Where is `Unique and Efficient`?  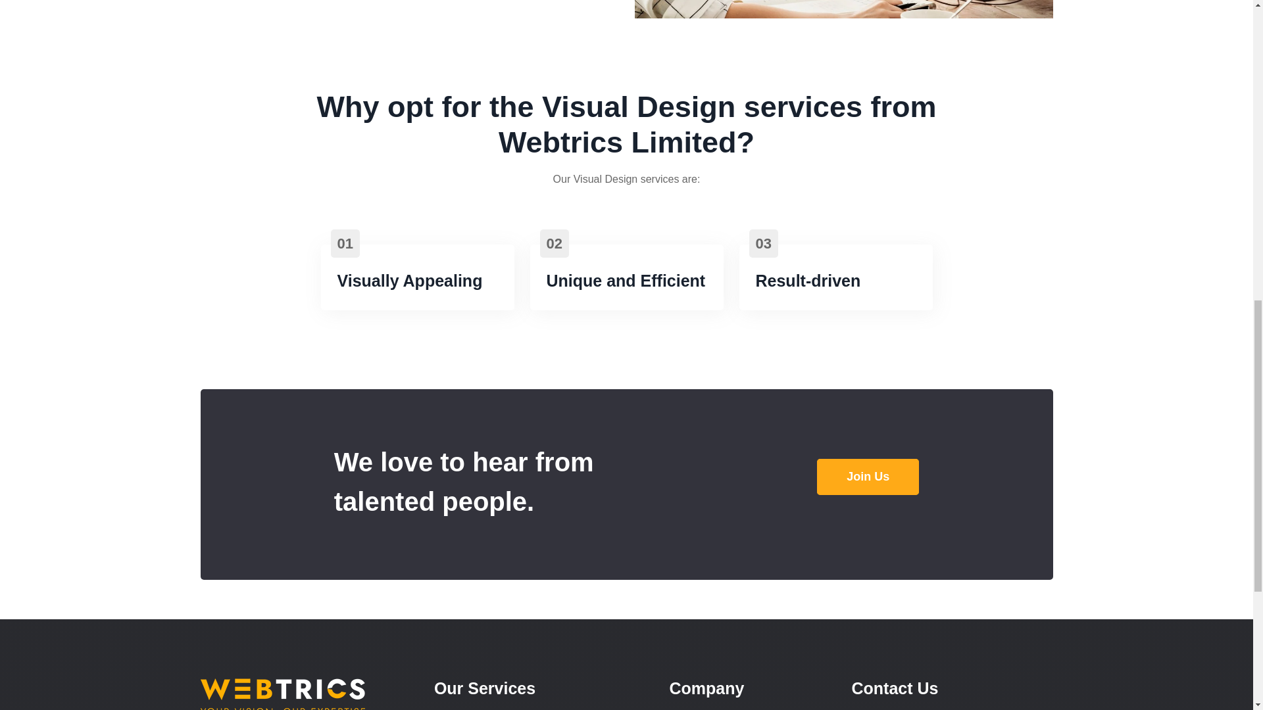 Unique and Efficient is located at coordinates (625, 280).